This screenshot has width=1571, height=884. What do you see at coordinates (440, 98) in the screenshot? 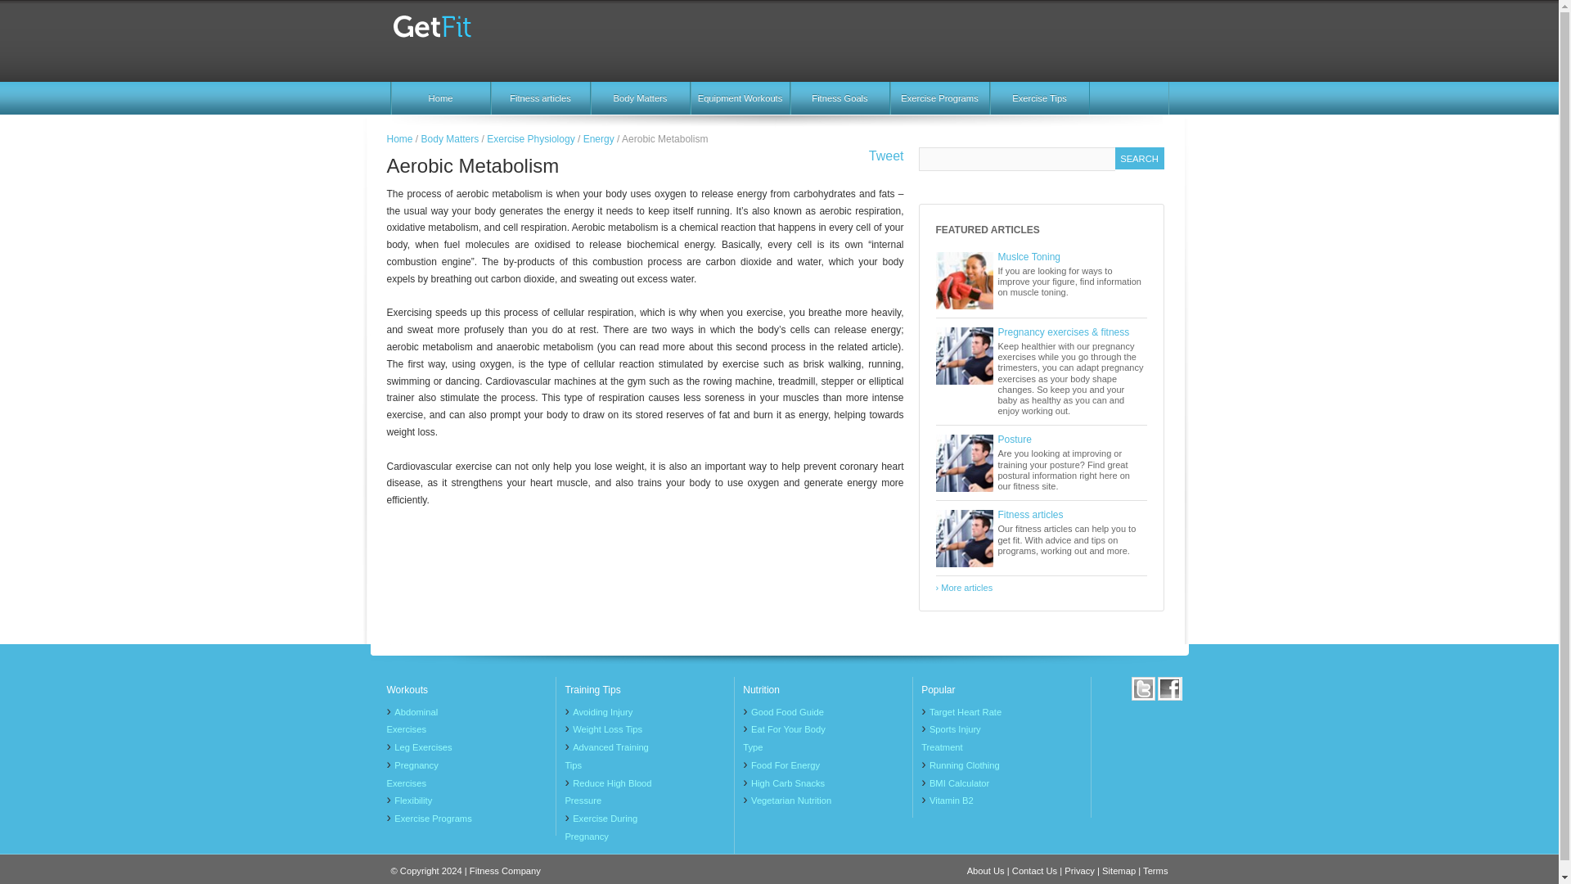
I see `Home` at bounding box center [440, 98].